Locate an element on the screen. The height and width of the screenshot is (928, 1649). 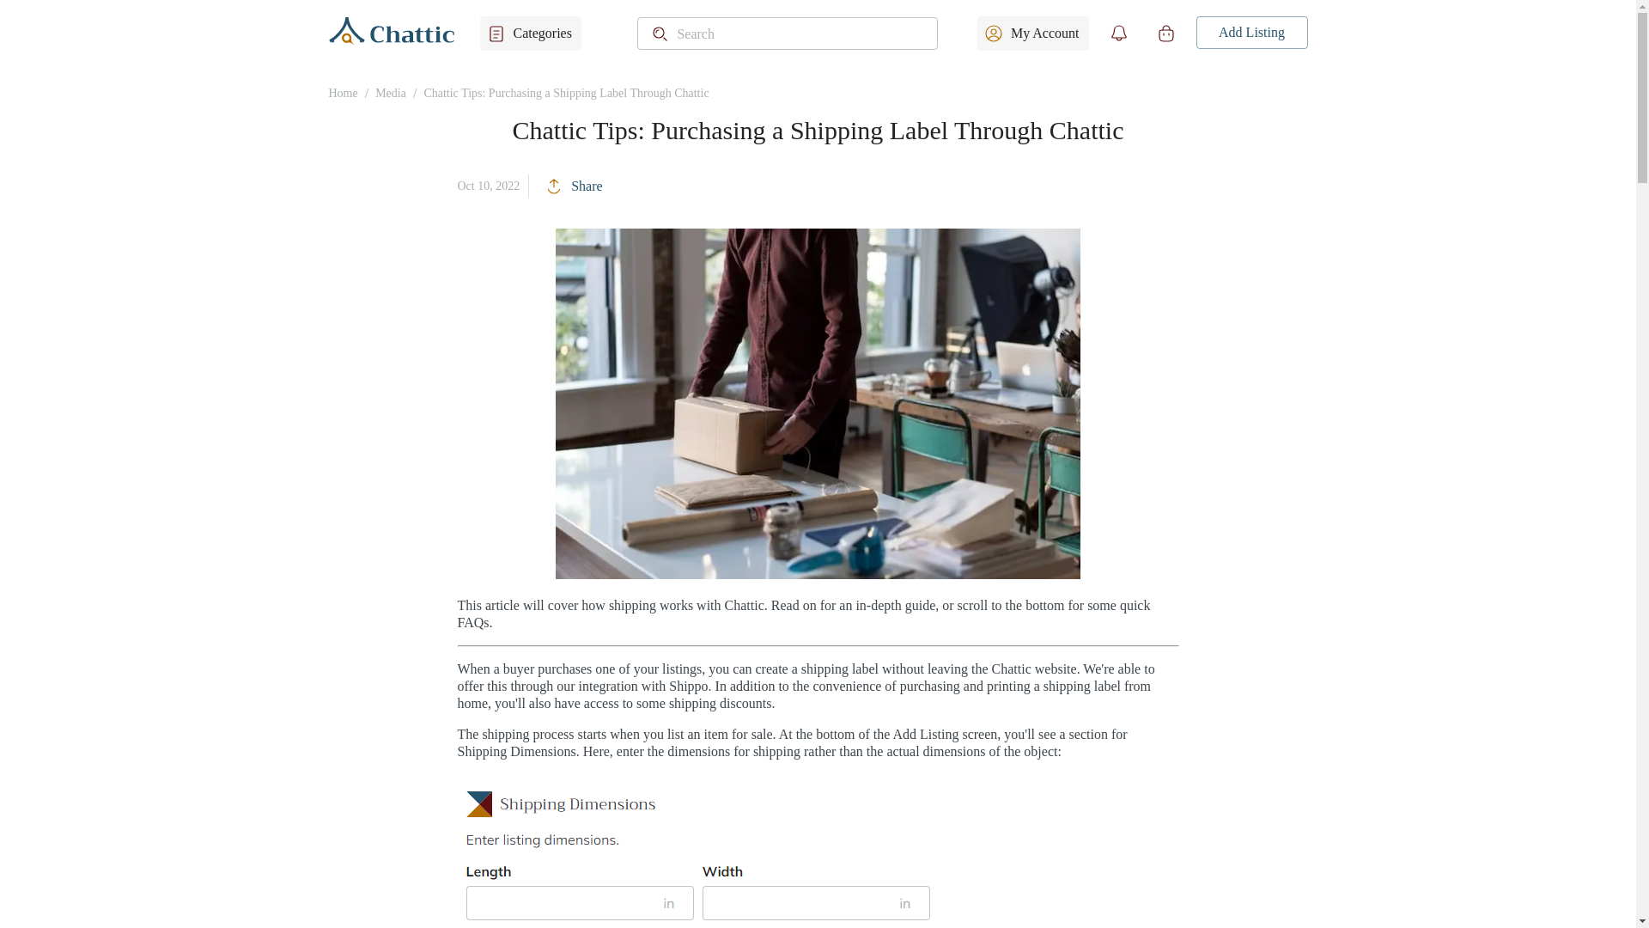
Share is located at coordinates (574, 186).